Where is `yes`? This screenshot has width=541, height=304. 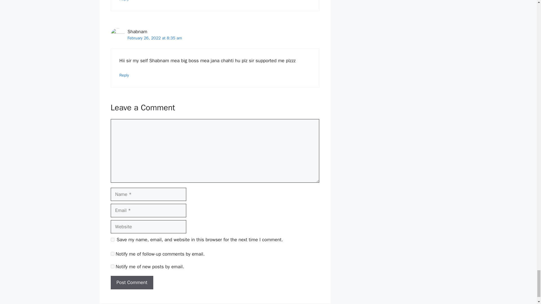 yes is located at coordinates (112, 239).